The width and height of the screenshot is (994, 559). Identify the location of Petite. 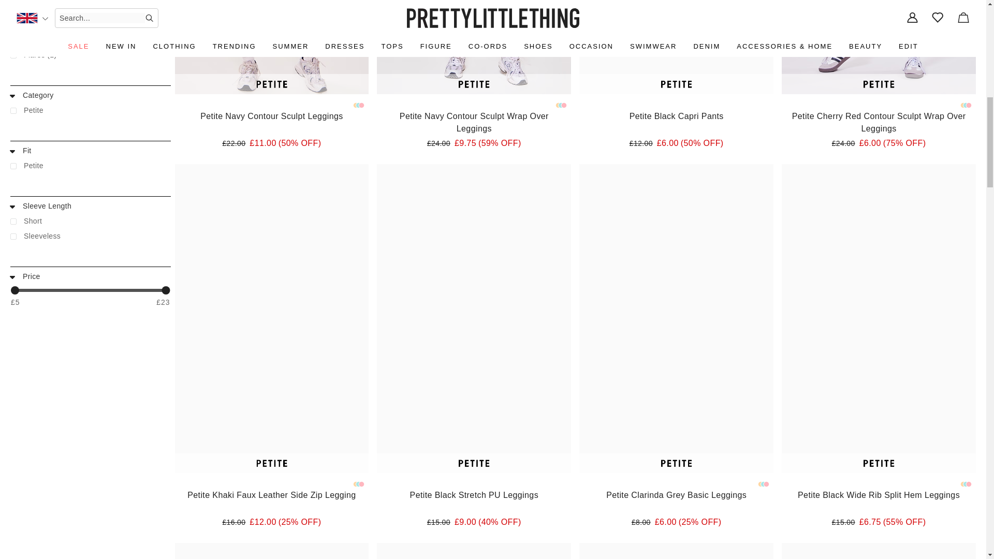
(90, 113).